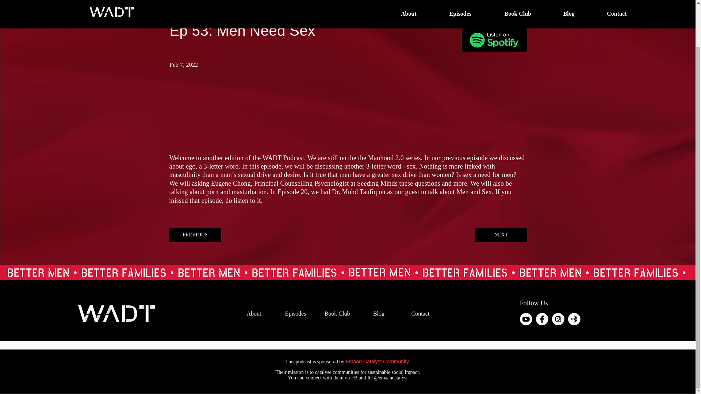 The width and height of the screenshot is (701, 394). Describe the element at coordinates (337, 314) in the screenshot. I see `Book Club` at that location.